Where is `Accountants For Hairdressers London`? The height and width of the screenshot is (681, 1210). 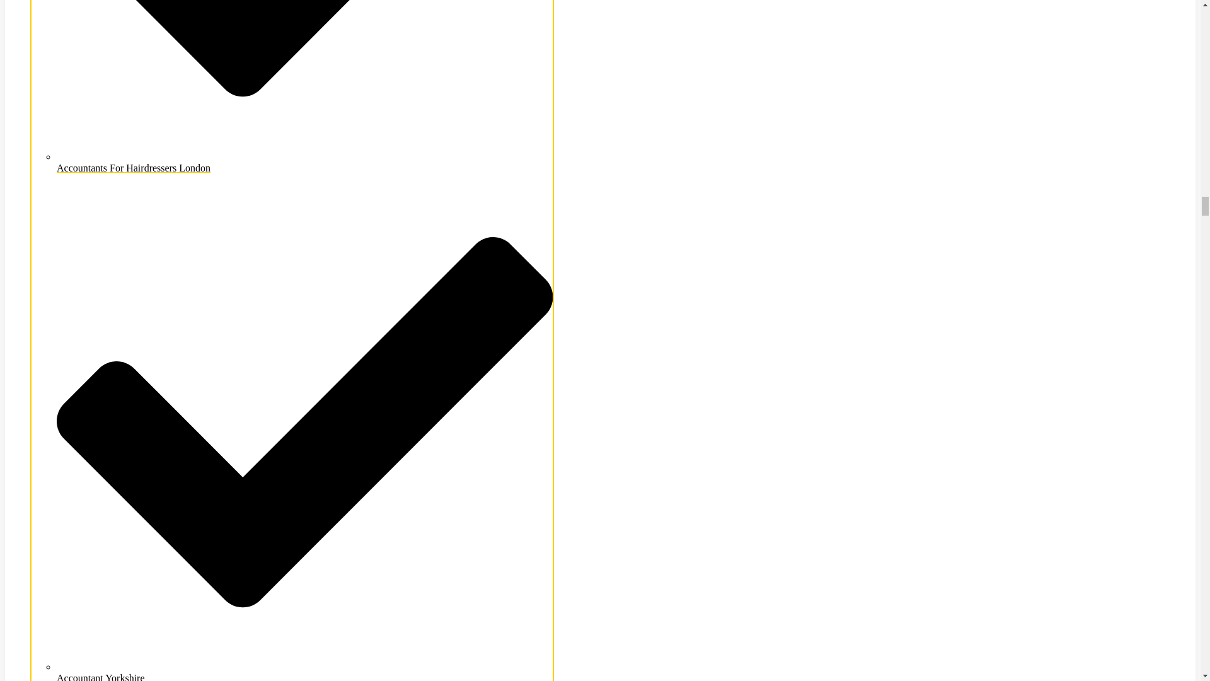 Accountants For Hairdressers London is located at coordinates (305, 162).